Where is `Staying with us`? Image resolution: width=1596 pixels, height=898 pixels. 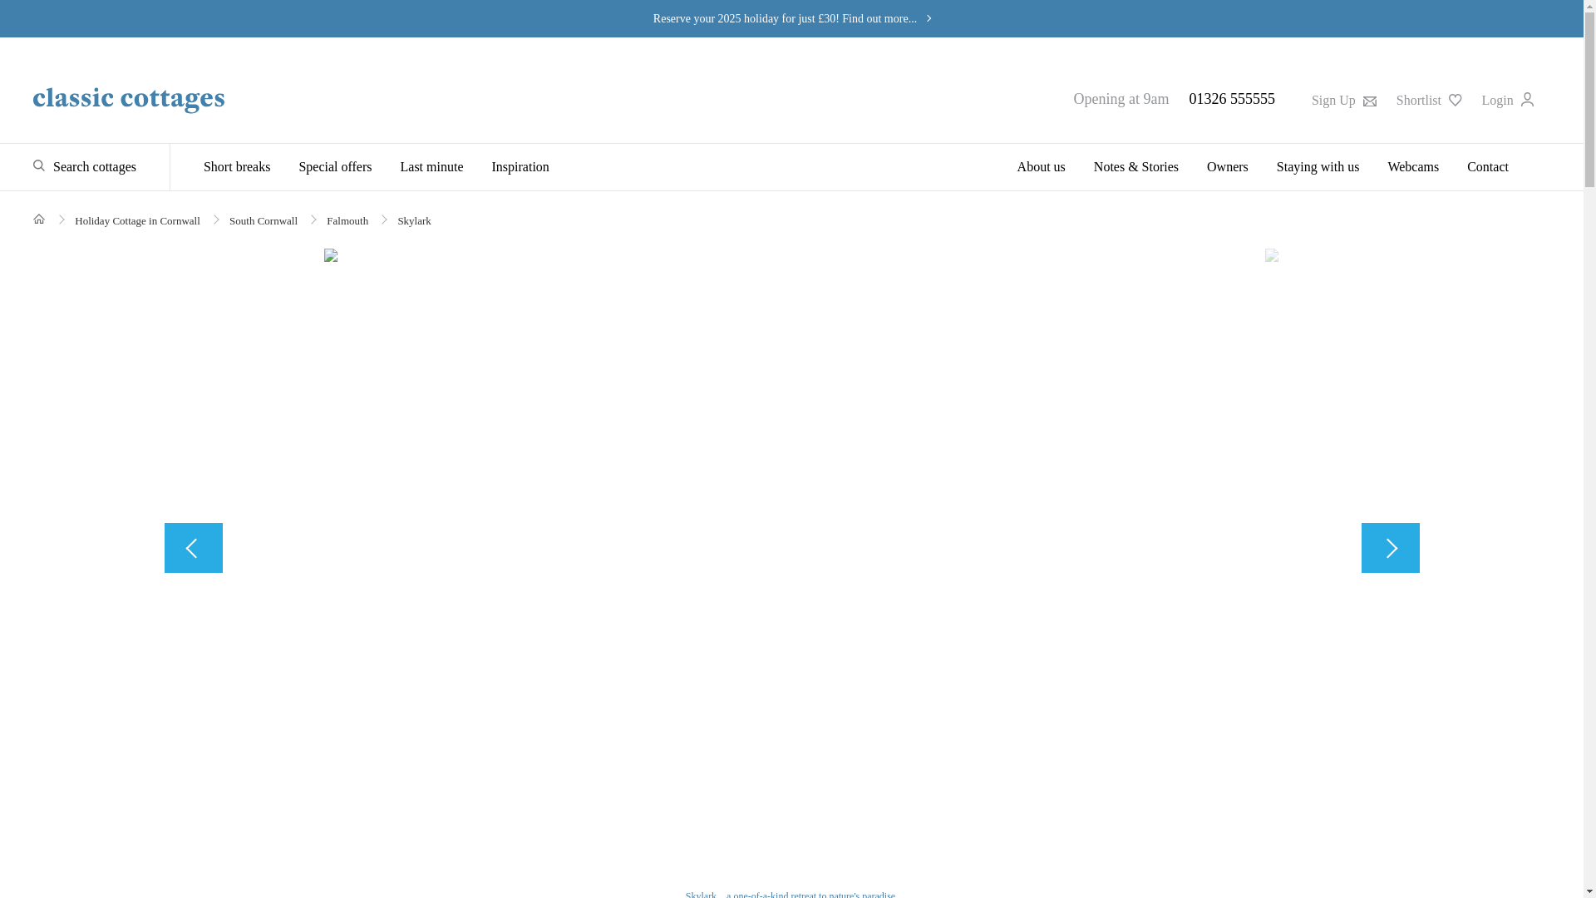
Staying with us is located at coordinates (1318, 166).